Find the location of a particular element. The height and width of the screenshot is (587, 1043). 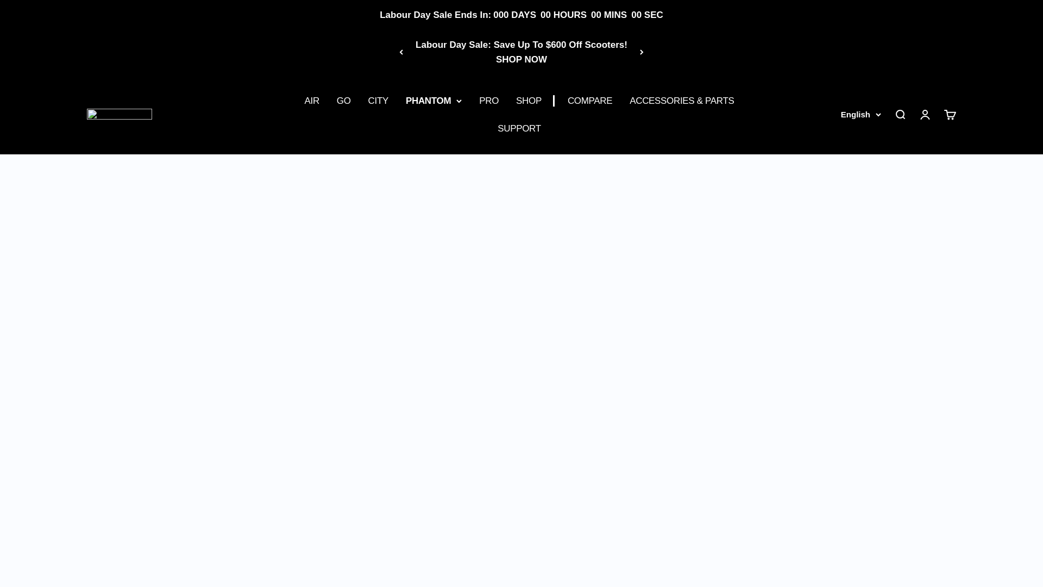

English is located at coordinates (860, 114).